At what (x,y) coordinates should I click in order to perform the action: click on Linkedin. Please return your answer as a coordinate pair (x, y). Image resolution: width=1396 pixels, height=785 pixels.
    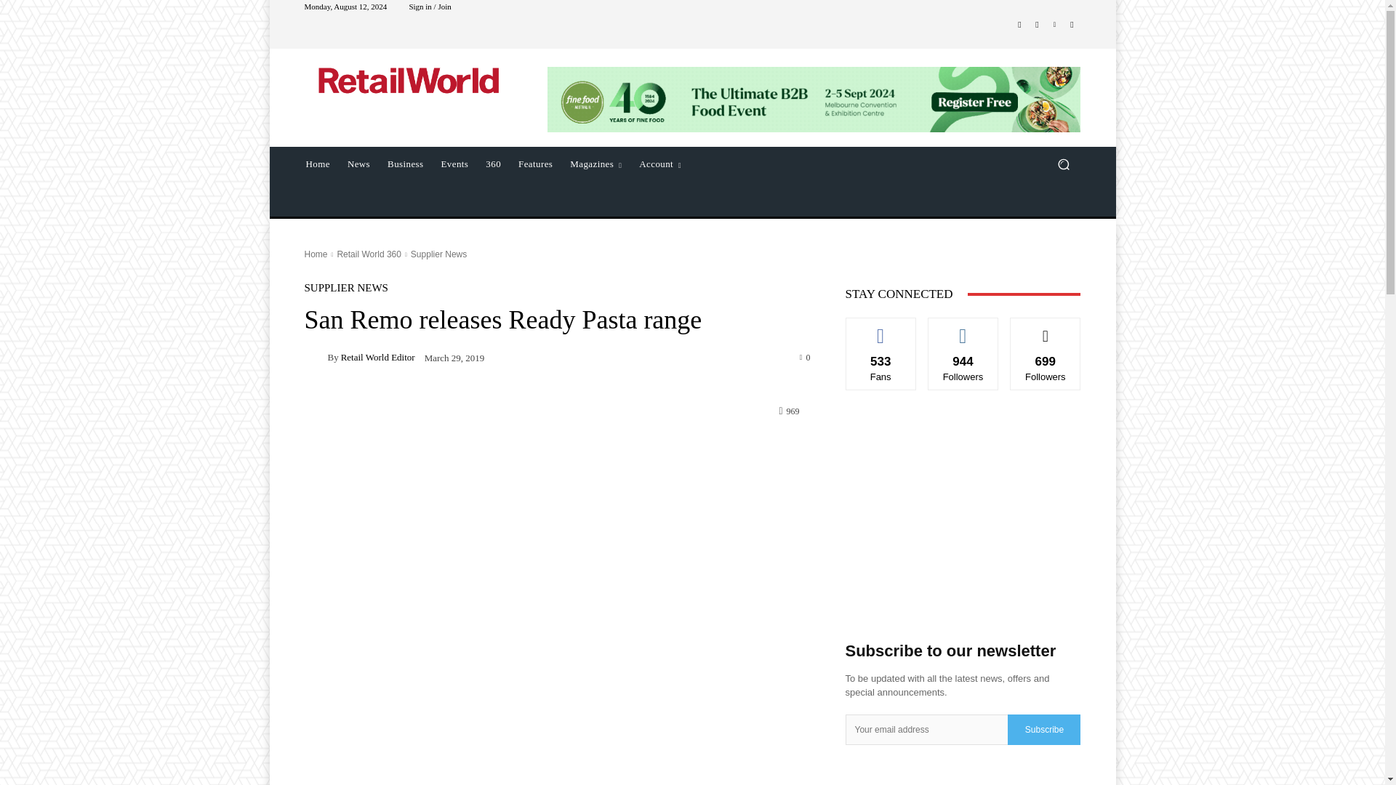
    Looking at the image, I should click on (1054, 25).